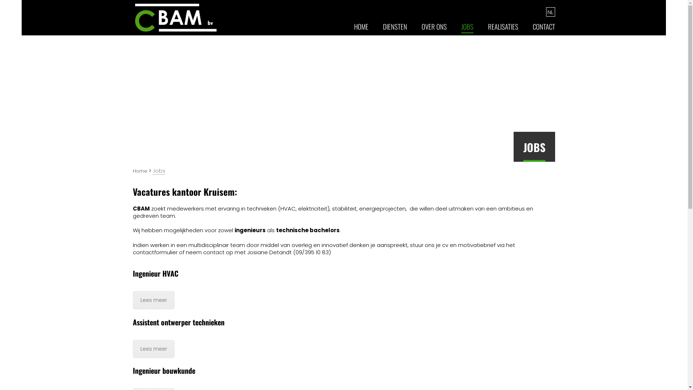 This screenshot has width=693, height=390. Describe the element at coordinates (434, 29) in the screenshot. I see `OVER ONS` at that location.